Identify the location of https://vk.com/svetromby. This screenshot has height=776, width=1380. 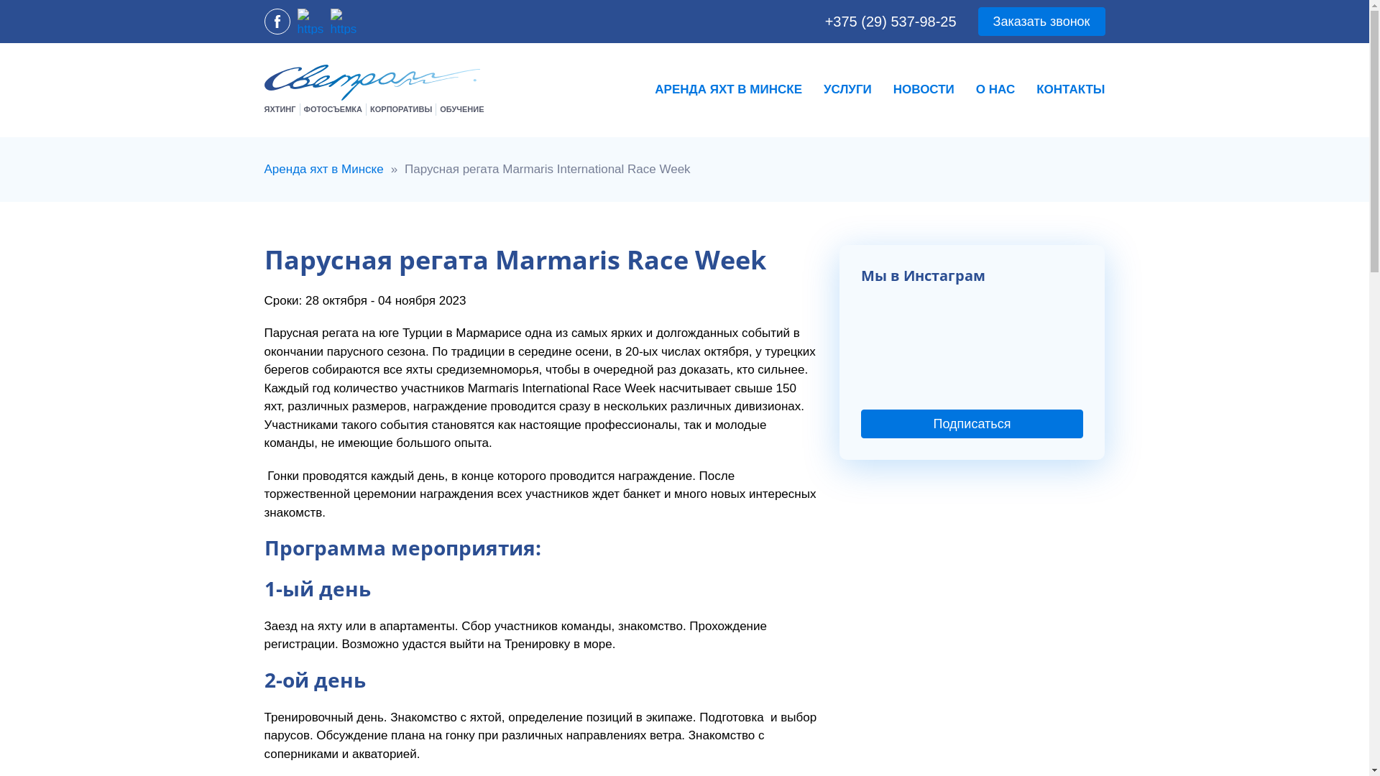
(344, 22).